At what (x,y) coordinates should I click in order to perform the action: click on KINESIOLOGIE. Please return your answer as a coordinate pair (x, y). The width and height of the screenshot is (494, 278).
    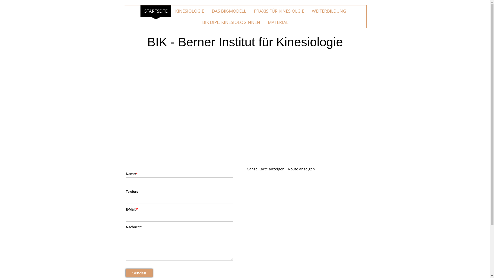
    Looking at the image, I should click on (190, 11).